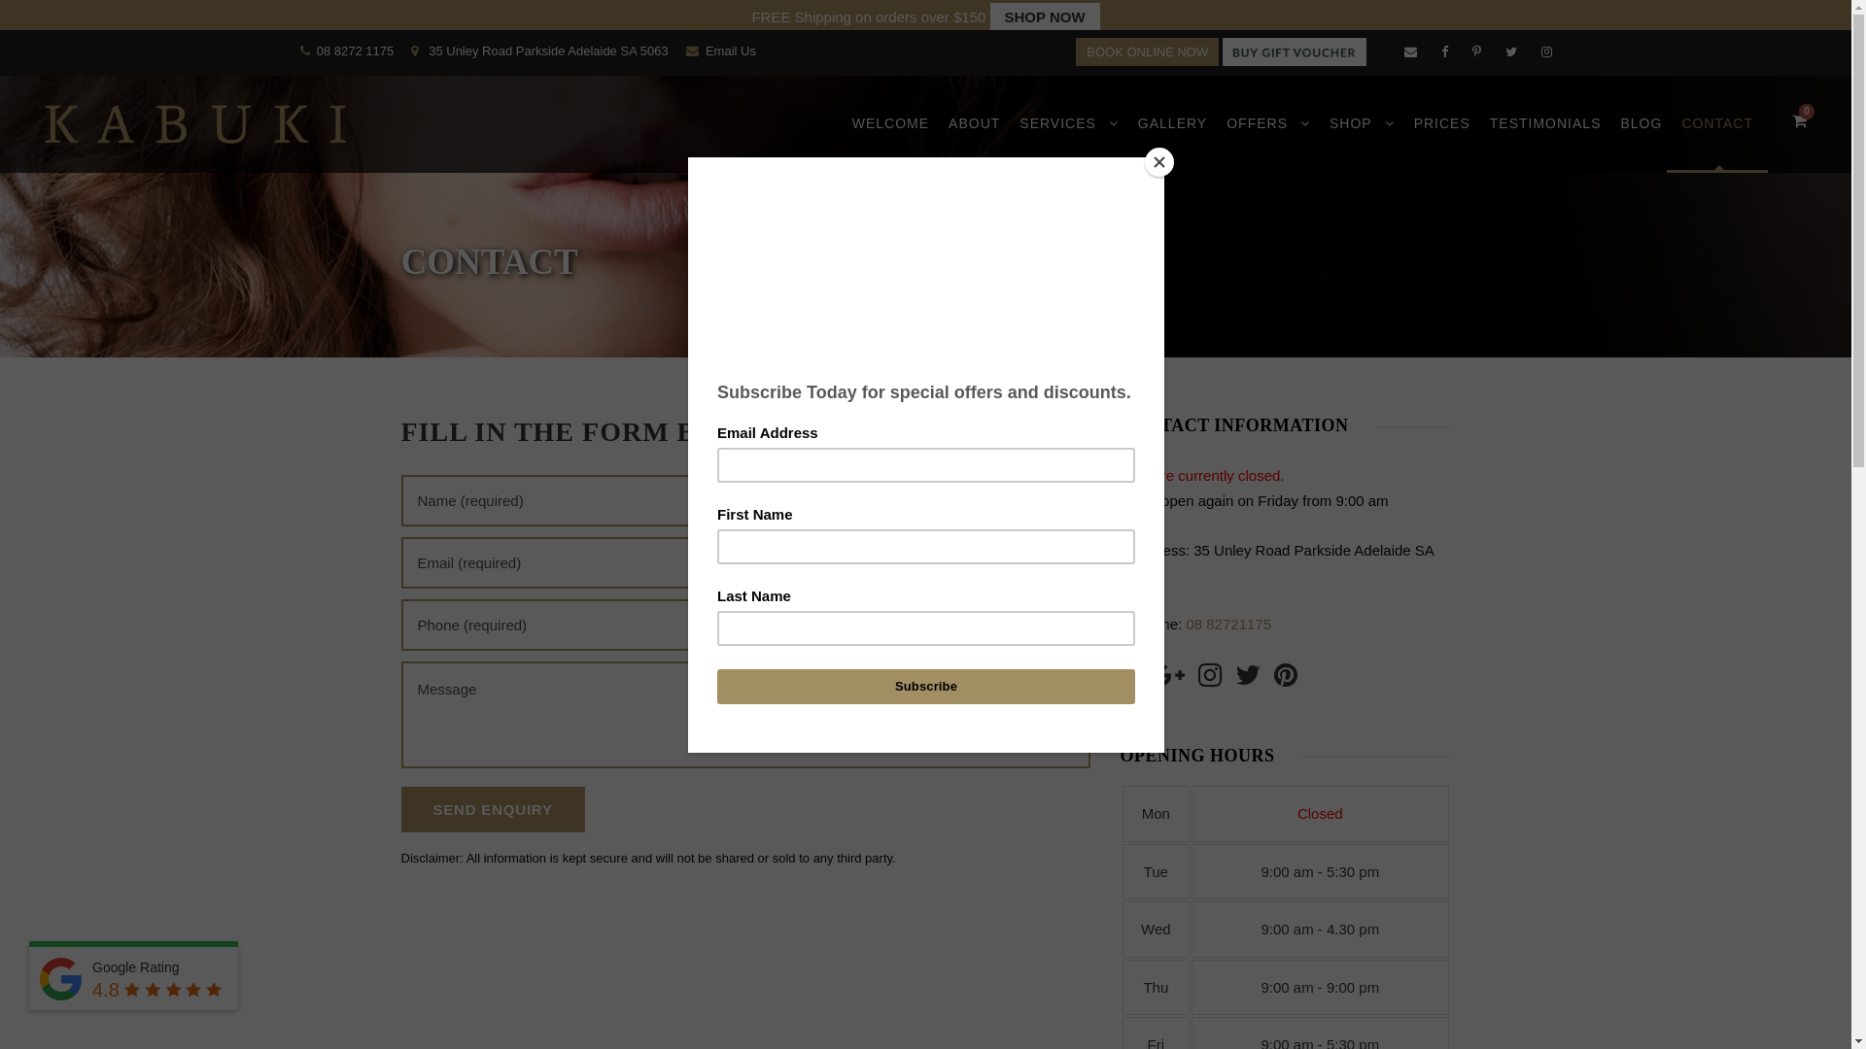  What do you see at coordinates (1641, 143) in the screenshot?
I see `BLOG` at bounding box center [1641, 143].